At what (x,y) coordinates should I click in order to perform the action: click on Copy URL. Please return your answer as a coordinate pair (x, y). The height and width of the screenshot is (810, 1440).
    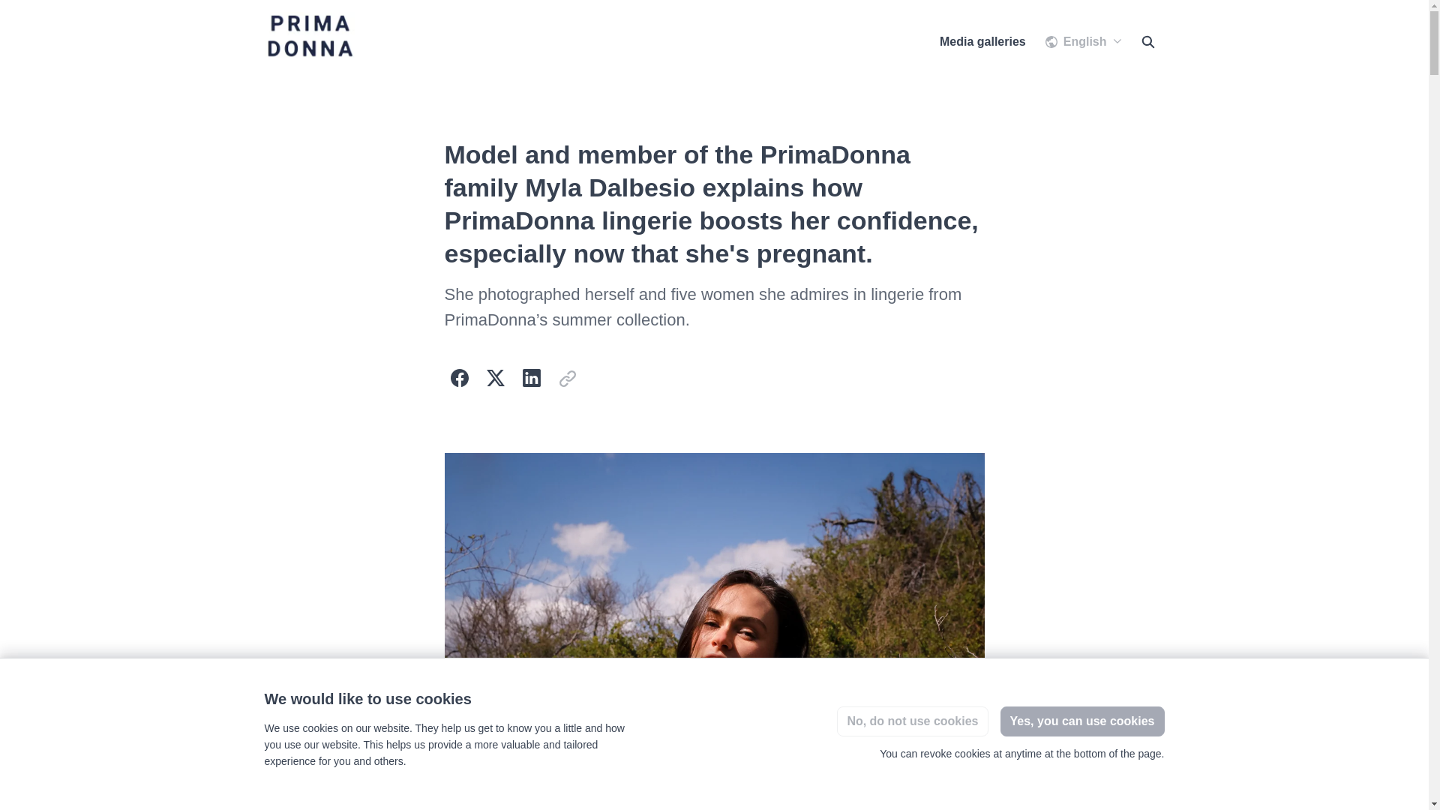
    Looking at the image, I should click on (566, 377).